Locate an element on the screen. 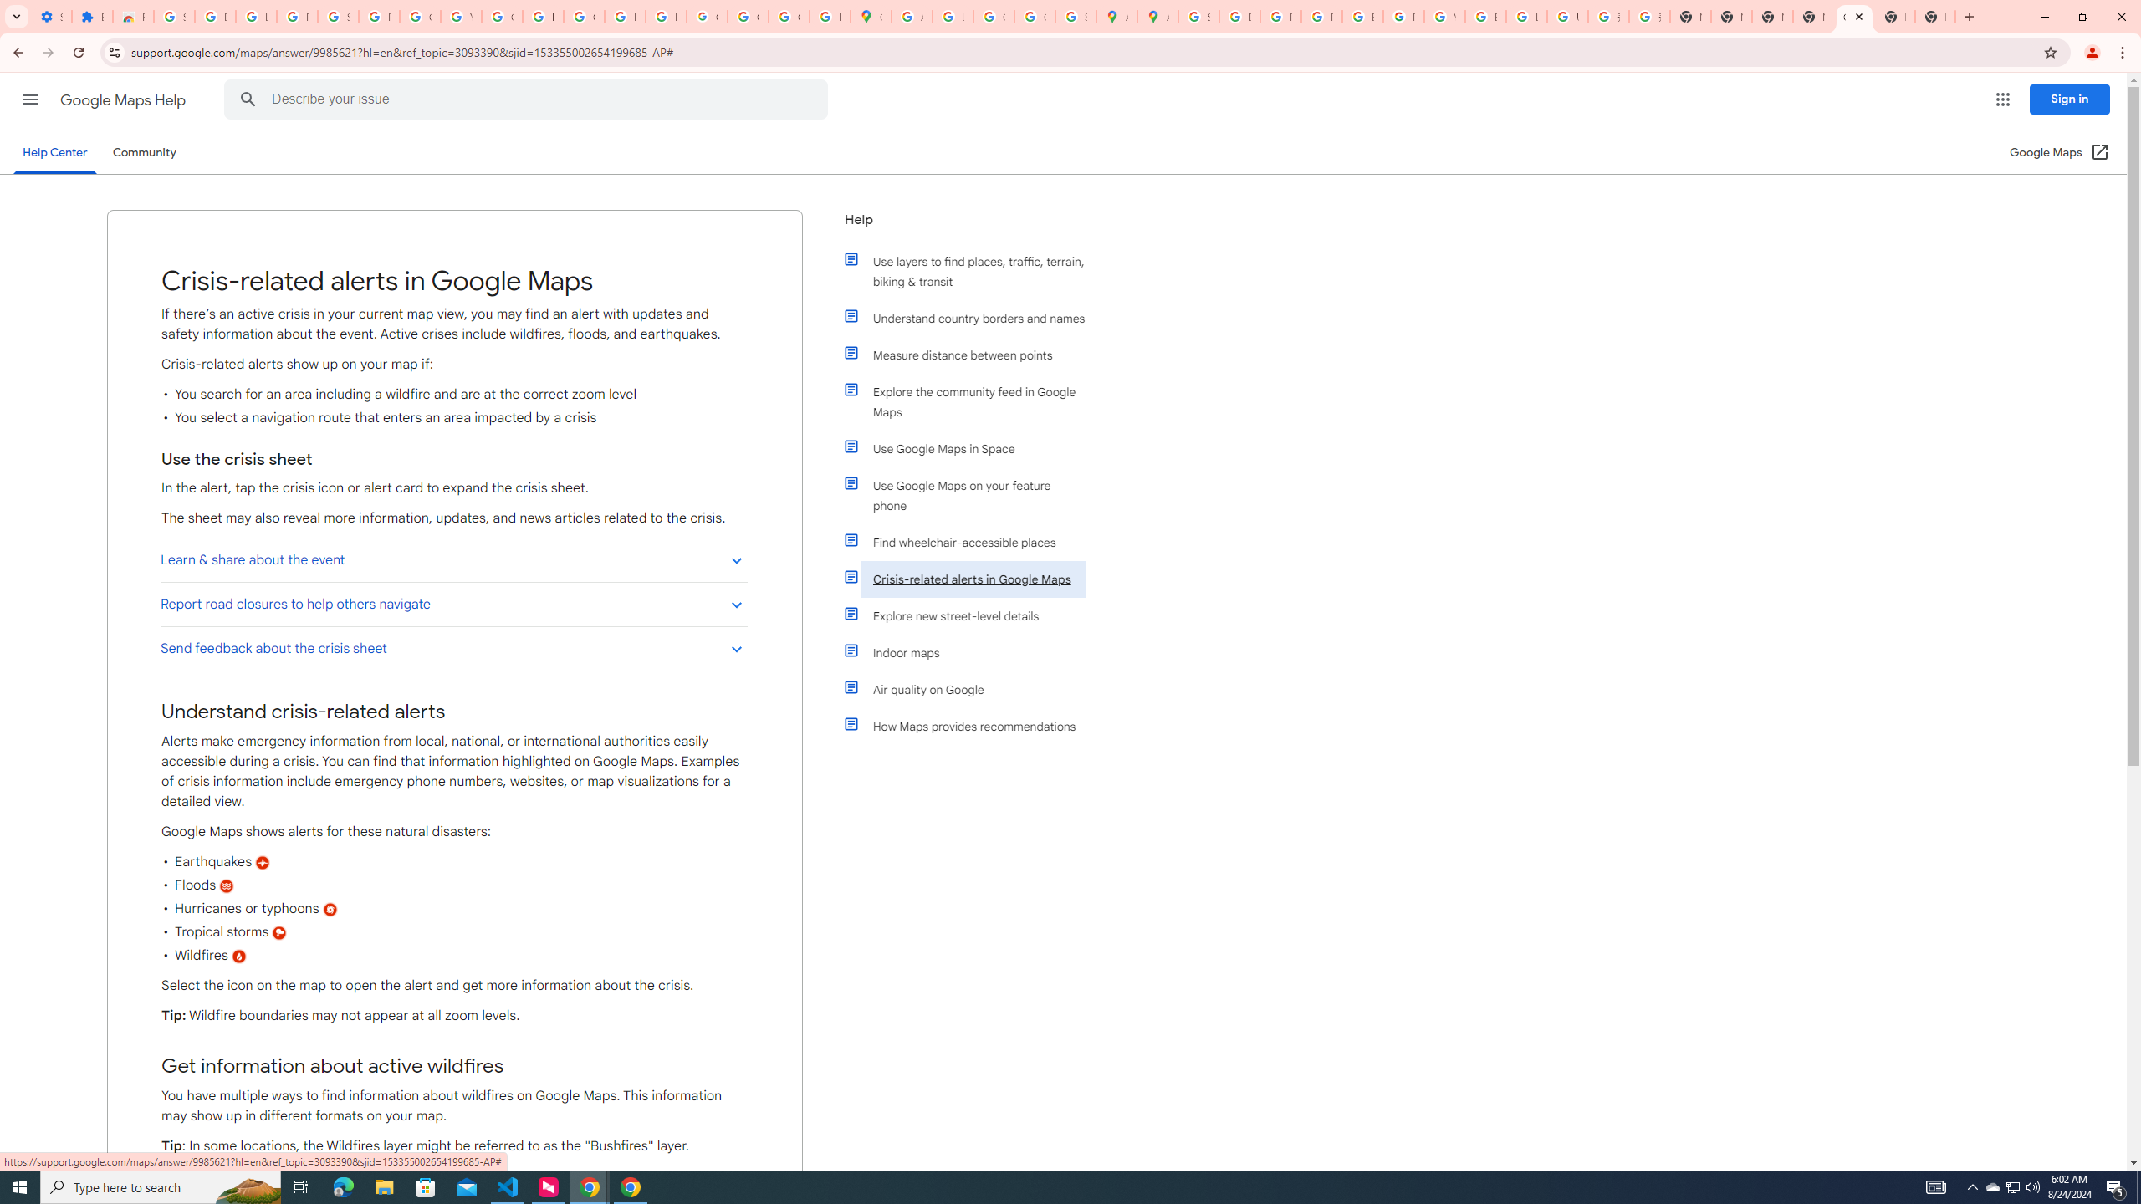 This screenshot has height=1204, width=2141. Use Google Maps in Space is located at coordinates (973, 448).